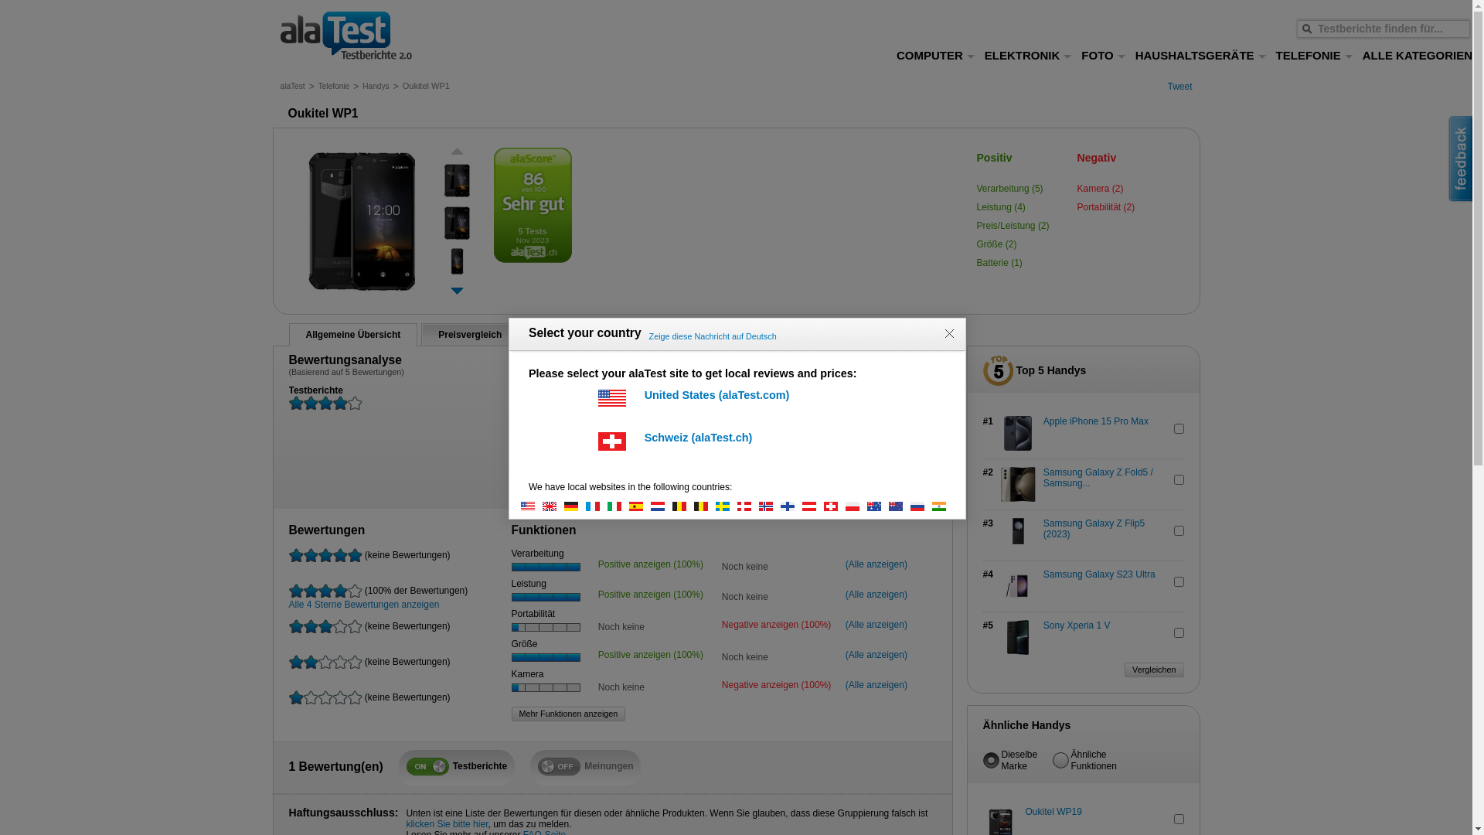 The image size is (1484, 835). What do you see at coordinates (1104, 56) in the screenshot?
I see `FOTO` at bounding box center [1104, 56].